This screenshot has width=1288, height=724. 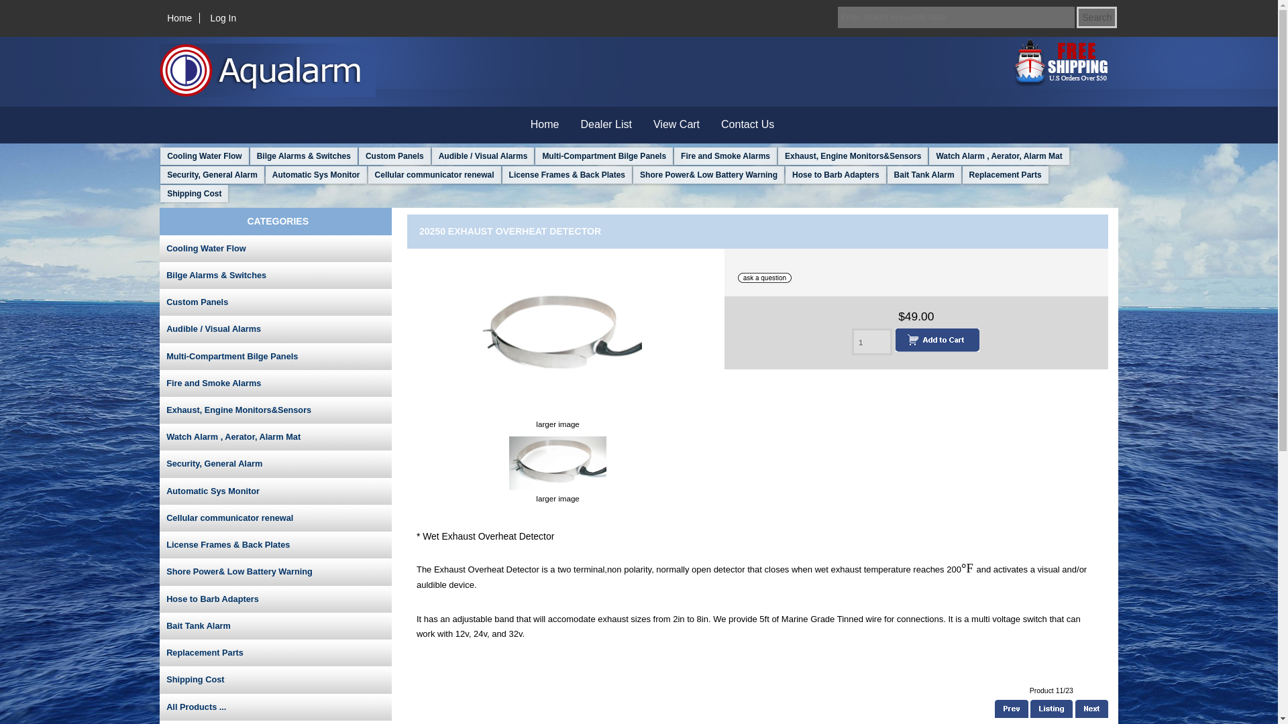 What do you see at coordinates (275, 599) in the screenshot?
I see `Hose to Barb Adapters` at bounding box center [275, 599].